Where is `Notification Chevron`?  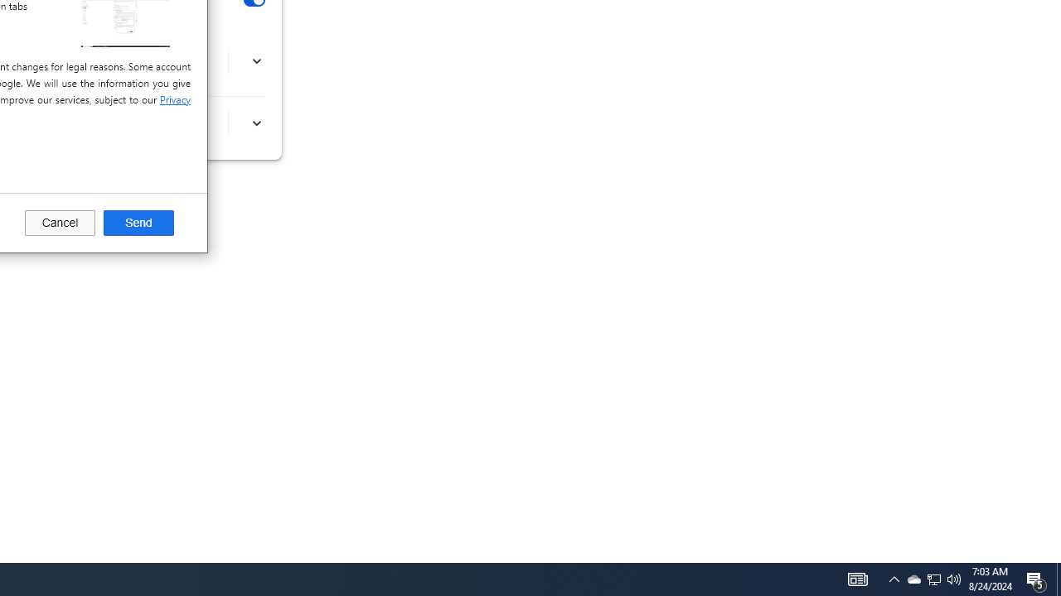 Notification Chevron is located at coordinates (913, 579).